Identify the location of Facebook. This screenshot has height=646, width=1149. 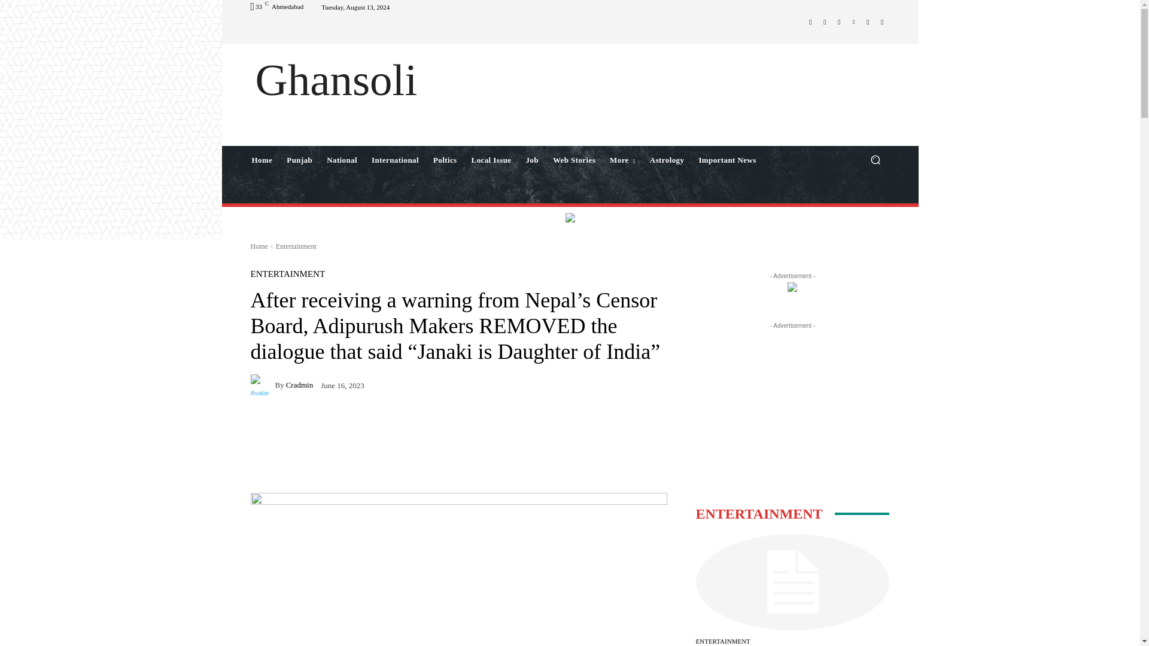
(810, 21).